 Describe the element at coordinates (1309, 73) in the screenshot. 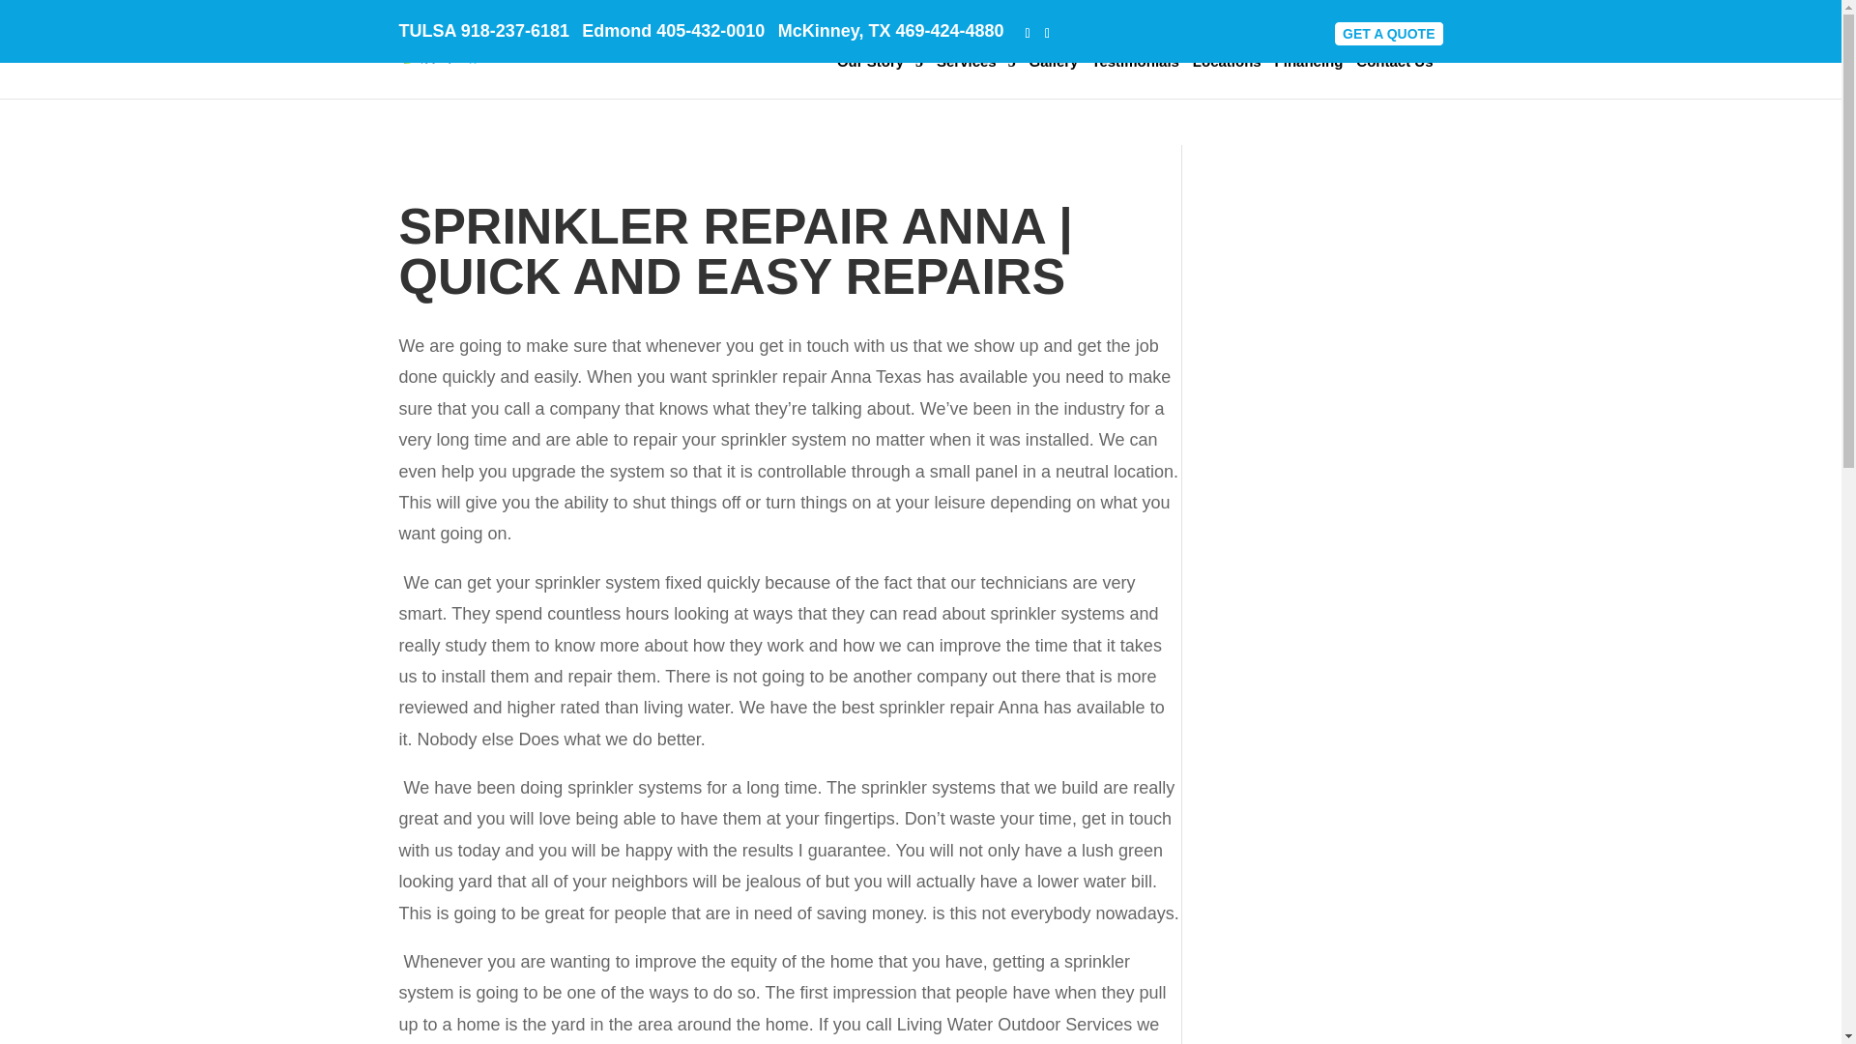

I see `Financing` at that location.